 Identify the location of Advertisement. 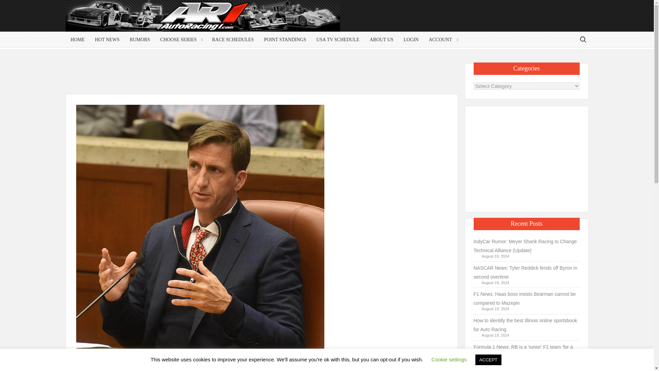
(533, 21).